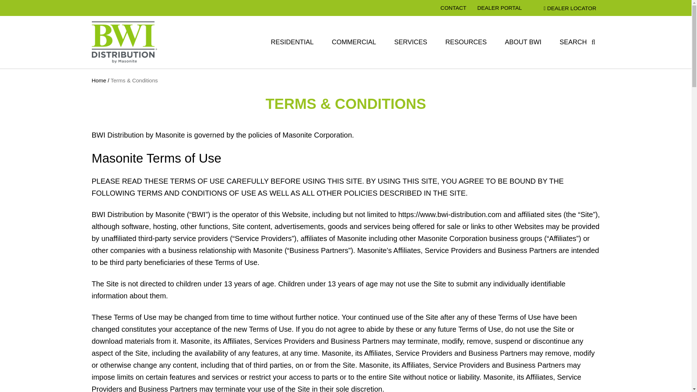 Image resolution: width=697 pixels, height=392 pixels. Describe the element at coordinates (133, 89) in the screenshot. I see `BWI DISTRIBUTION` at that location.